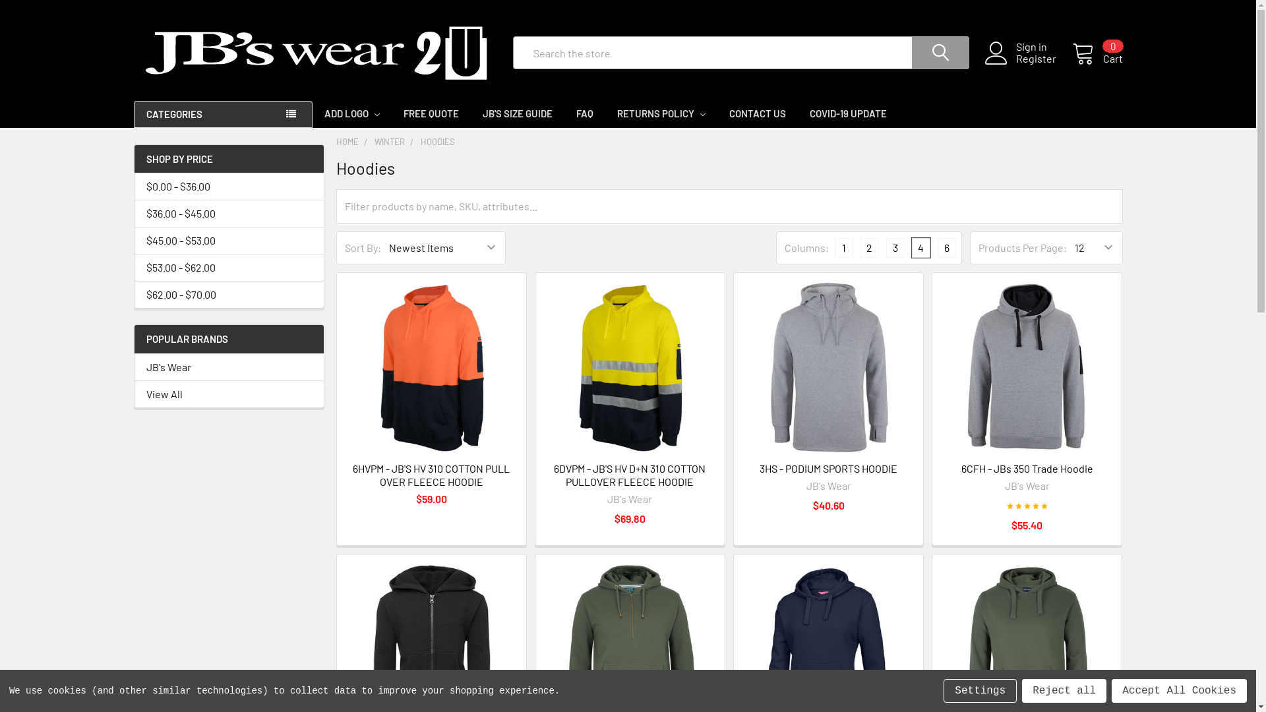 This screenshot has width=1266, height=712. What do you see at coordinates (1027, 368) in the screenshot?
I see `13% Marle-Black - 6CFH JBs 350 Trade Hoodie - JBs Wear` at bounding box center [1027, 368].